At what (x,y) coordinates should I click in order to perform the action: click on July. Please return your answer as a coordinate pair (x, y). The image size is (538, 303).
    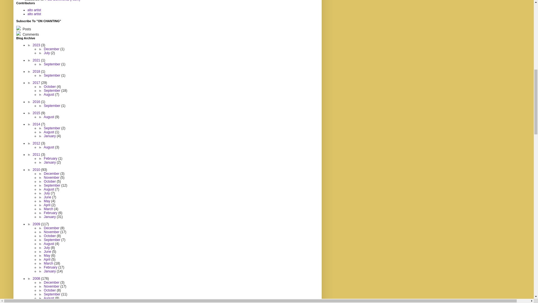
    Looking at the image, I should click on (48, 53).